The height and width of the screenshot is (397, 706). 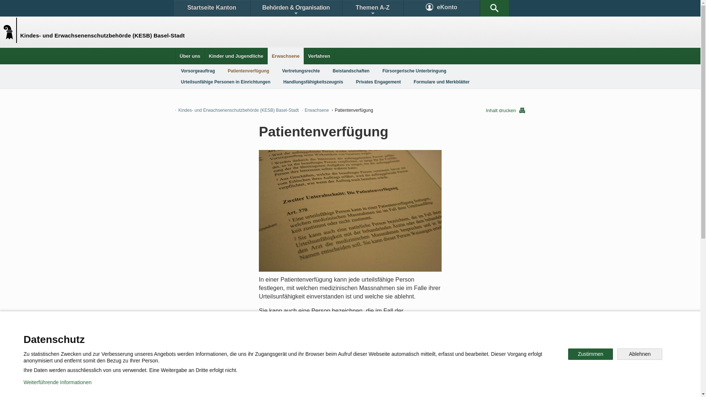 I want to click on Verfahren, so click(x=319, y=56).